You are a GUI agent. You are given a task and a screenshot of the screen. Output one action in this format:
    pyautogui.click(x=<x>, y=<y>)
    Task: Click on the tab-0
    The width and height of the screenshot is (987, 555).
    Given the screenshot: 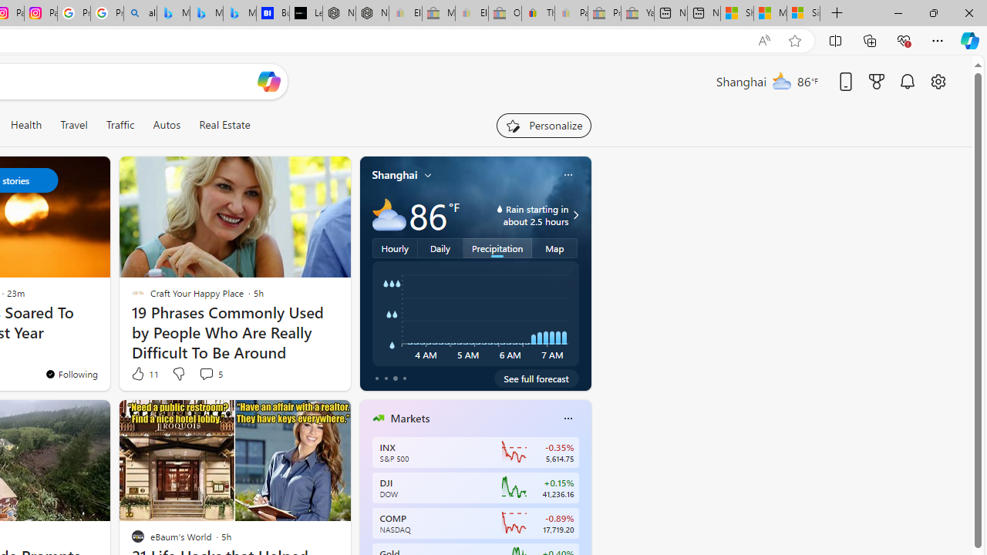 What is the action you would take?
    pyautogui.click(x=376, y=378)
    